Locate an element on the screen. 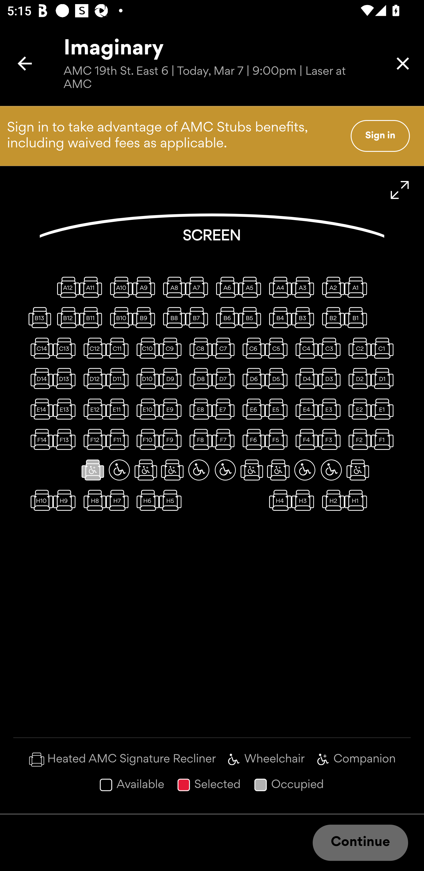 The image size is (424, 871). B13, Regular seat, available is located at coordinates (39, 317).